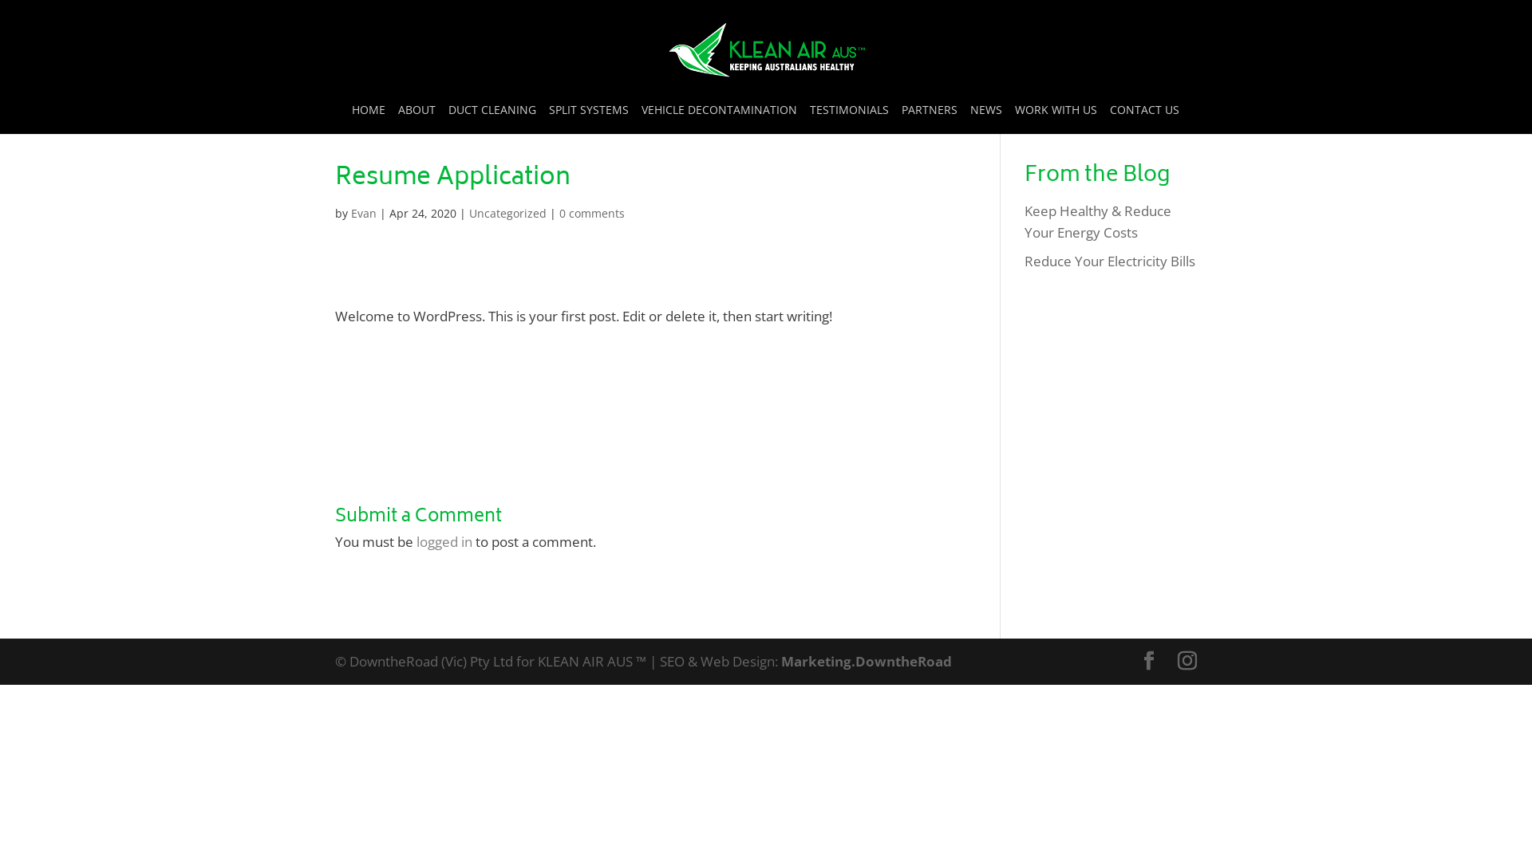 This screenshot has width=1532, height=861. Describe the element at coordinates (986, 120) in the screenshot. I see `NEWS` at that location.